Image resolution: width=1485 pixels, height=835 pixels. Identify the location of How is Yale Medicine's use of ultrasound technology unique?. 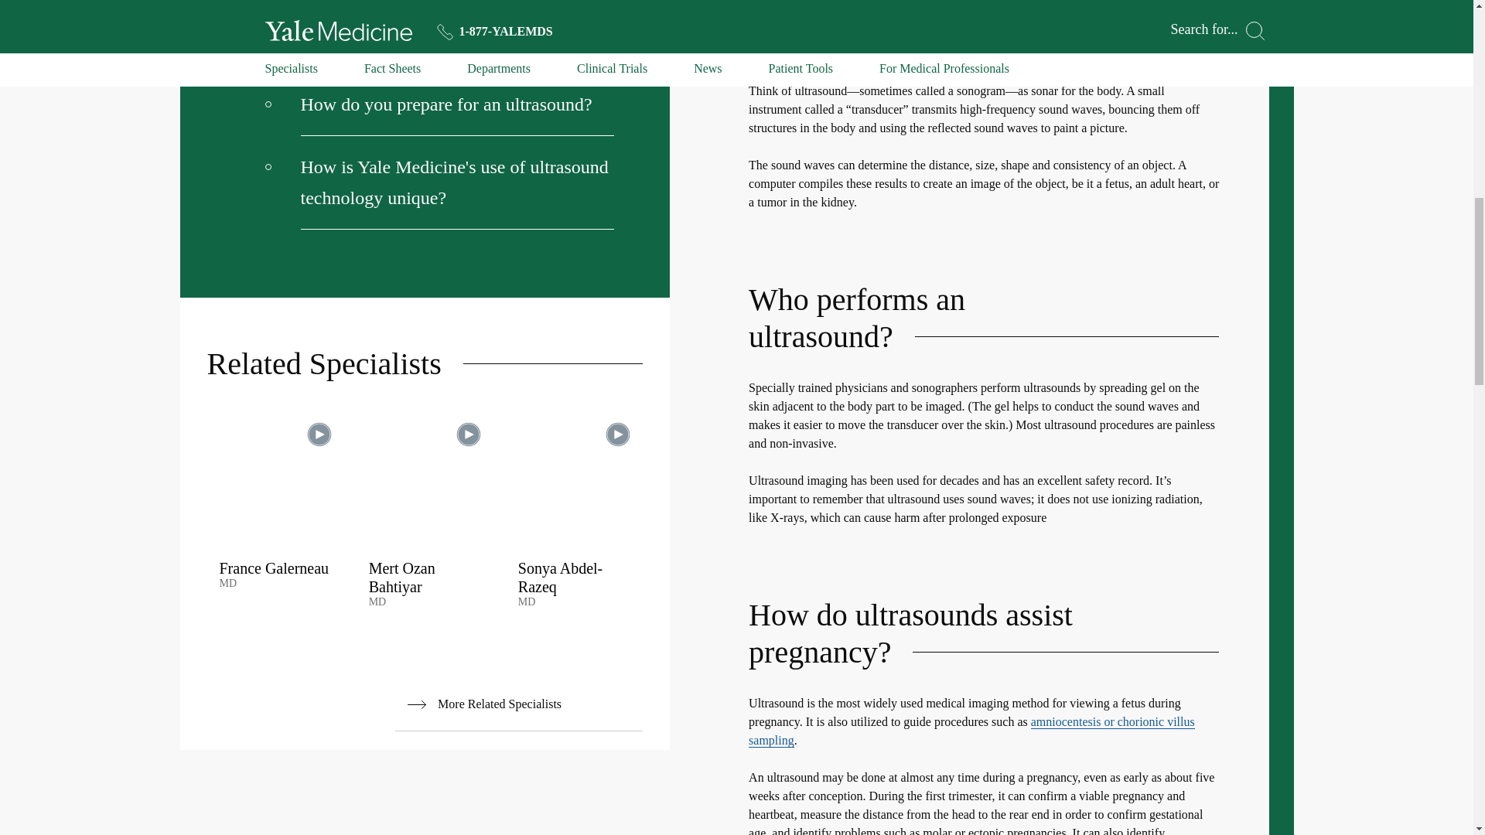
(439, 182).